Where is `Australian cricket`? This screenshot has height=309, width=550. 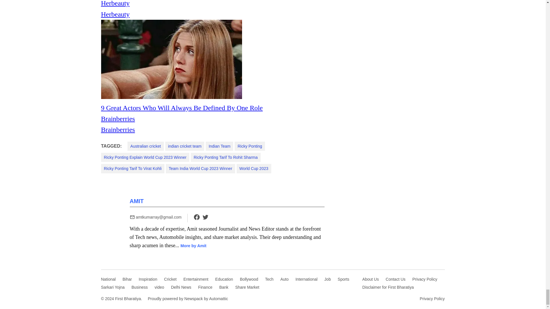
Australian cricket is located at coordinates (146, 146).